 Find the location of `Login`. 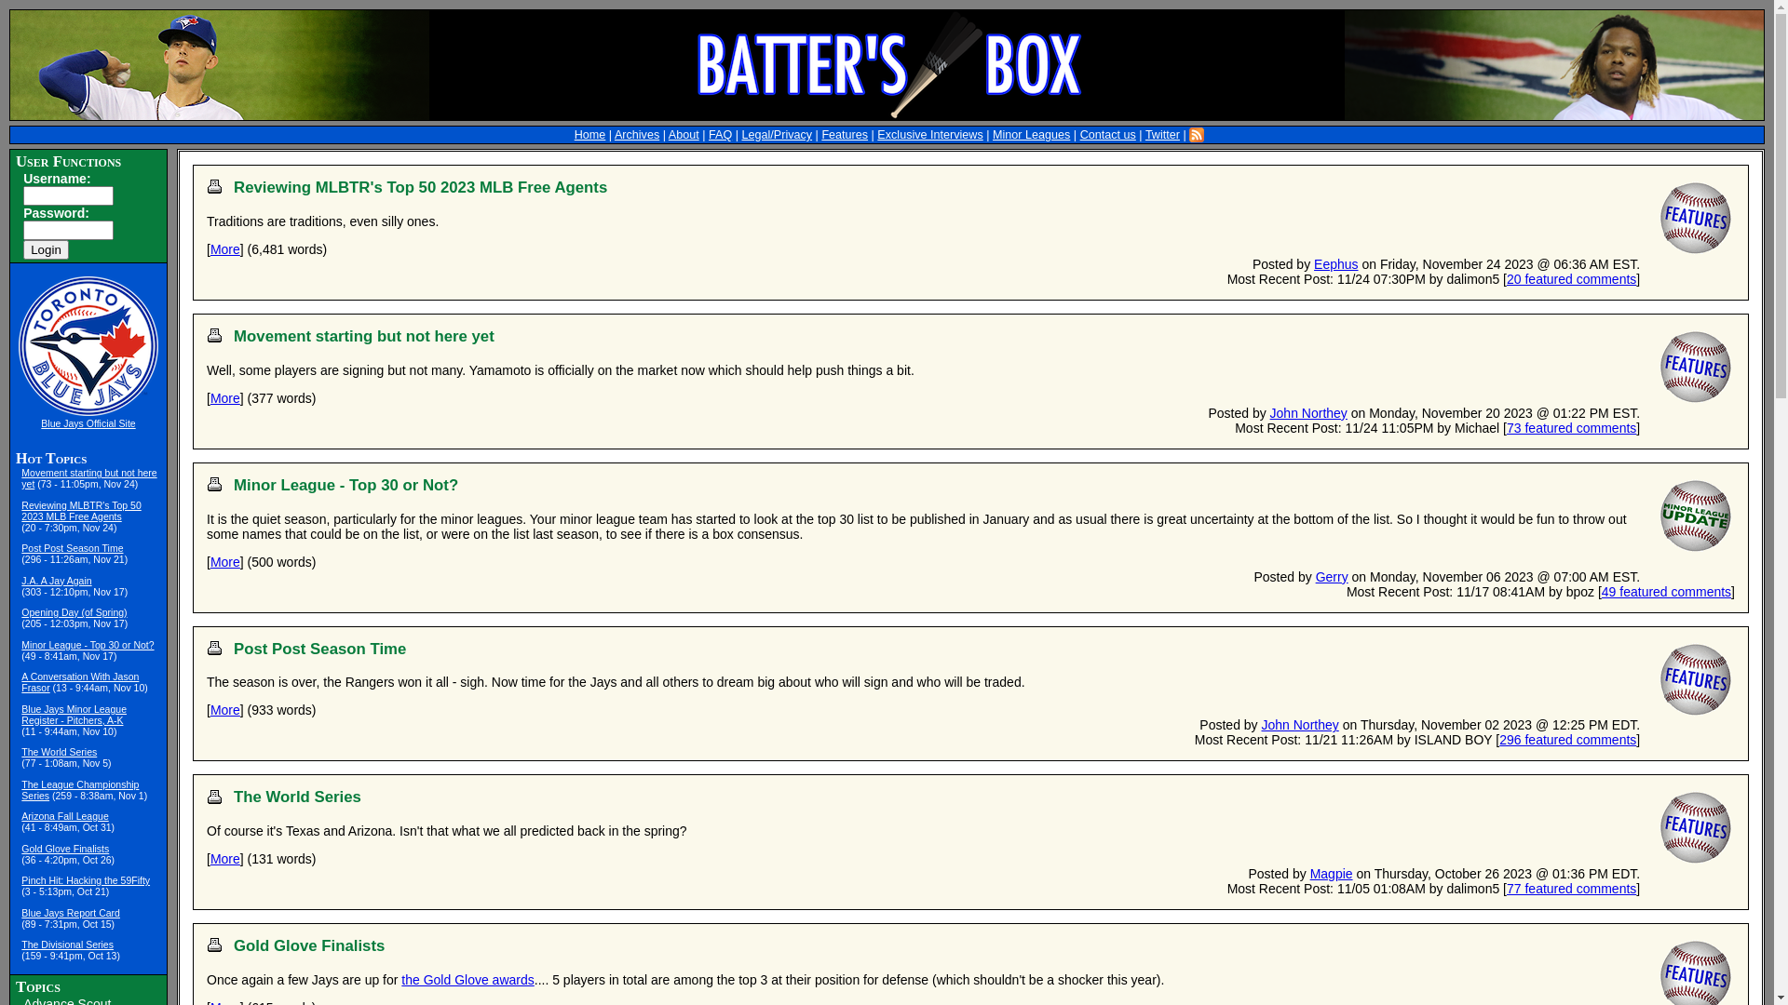

Login is located at coordinates (47, 249).